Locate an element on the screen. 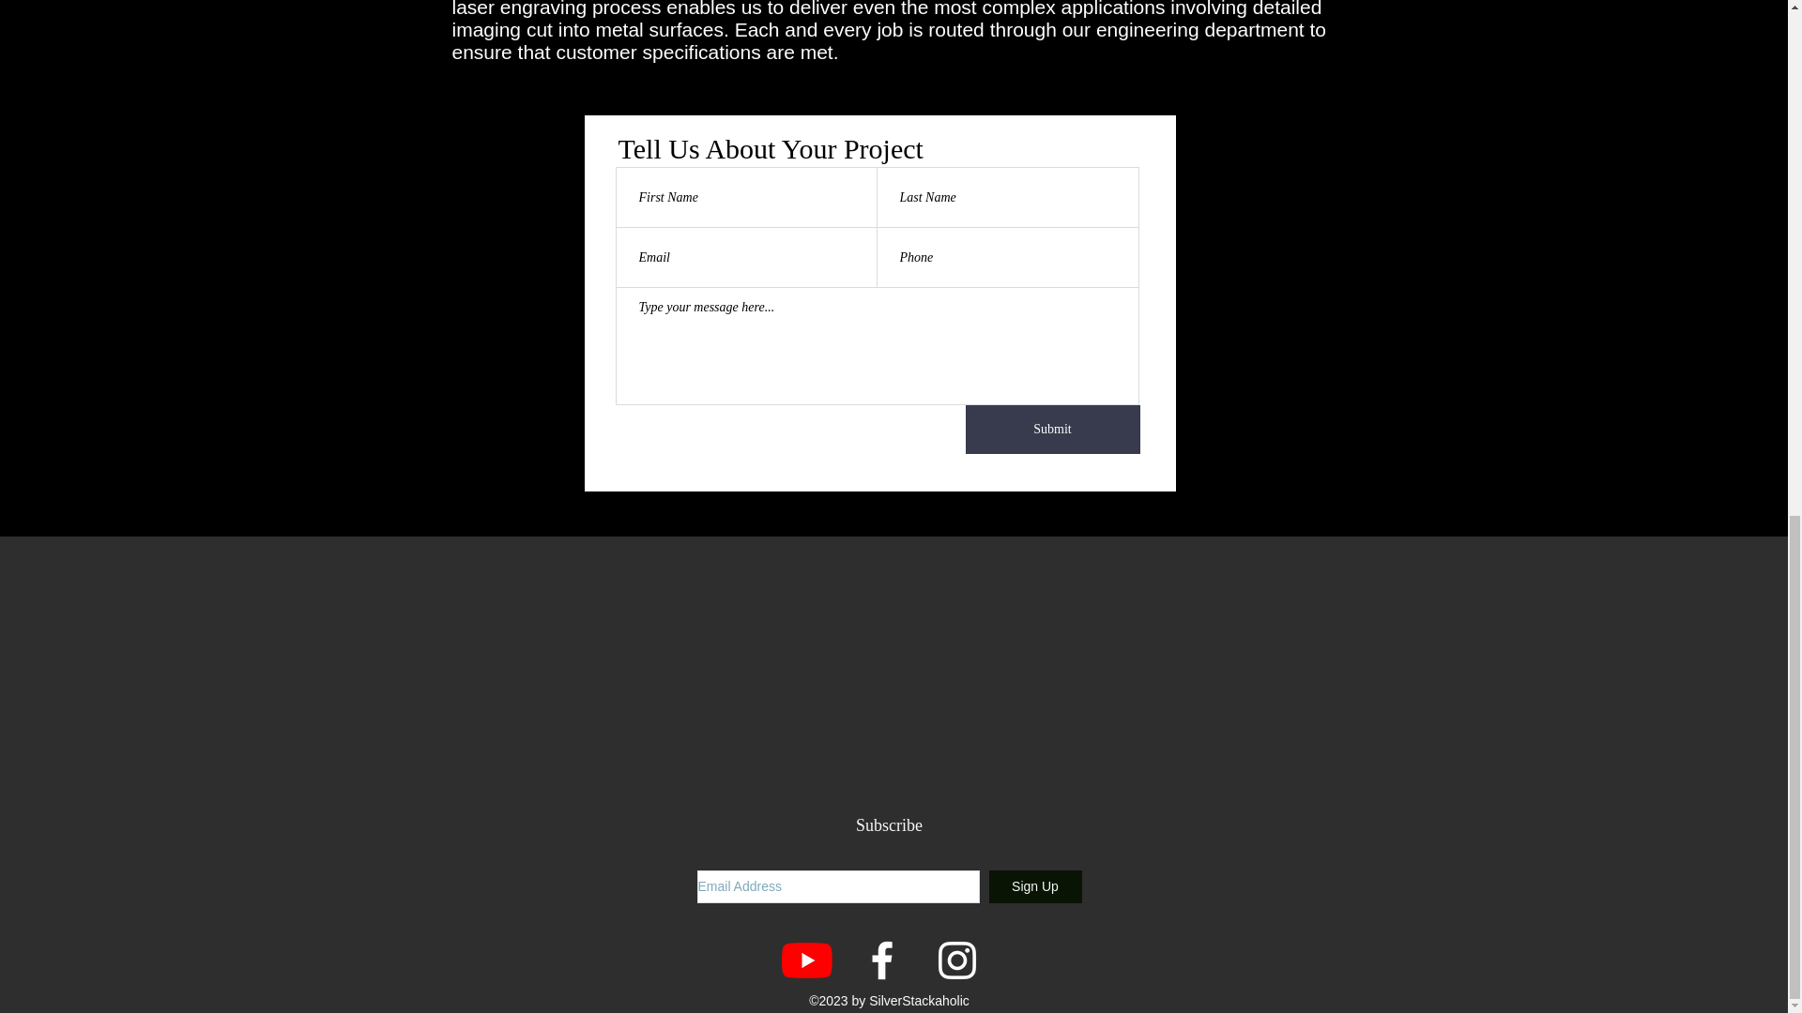 This screenshot has height=1013, width=1802. Sign Up is located at coordinates (1036, 886).